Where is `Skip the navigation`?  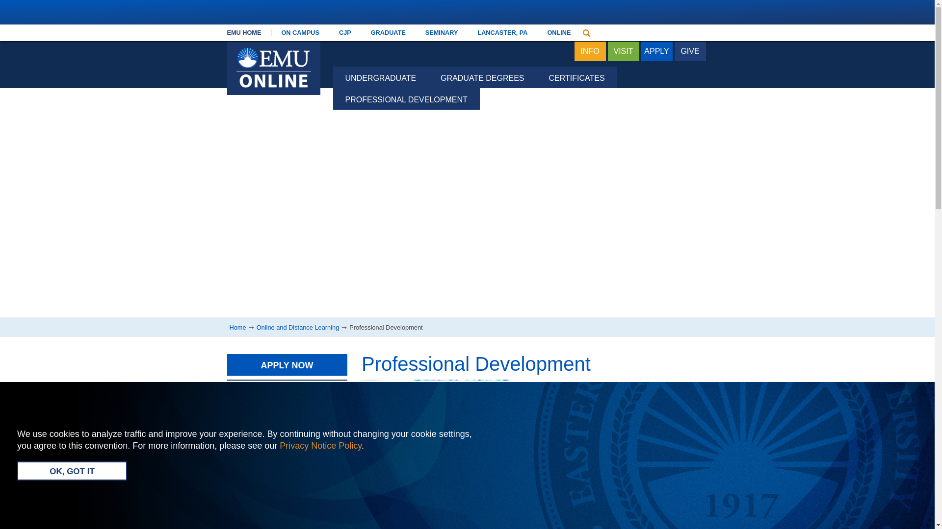
Skip the navigation is located at coordinates (343, 35).